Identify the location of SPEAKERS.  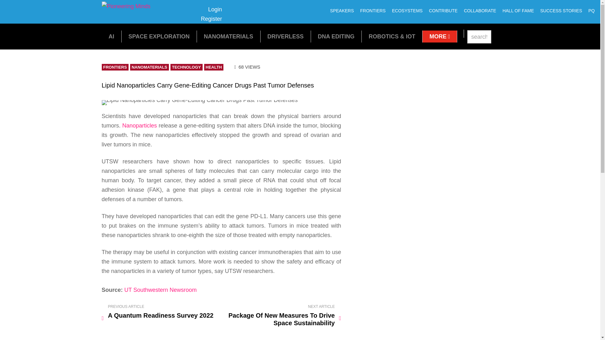
(342, 11).